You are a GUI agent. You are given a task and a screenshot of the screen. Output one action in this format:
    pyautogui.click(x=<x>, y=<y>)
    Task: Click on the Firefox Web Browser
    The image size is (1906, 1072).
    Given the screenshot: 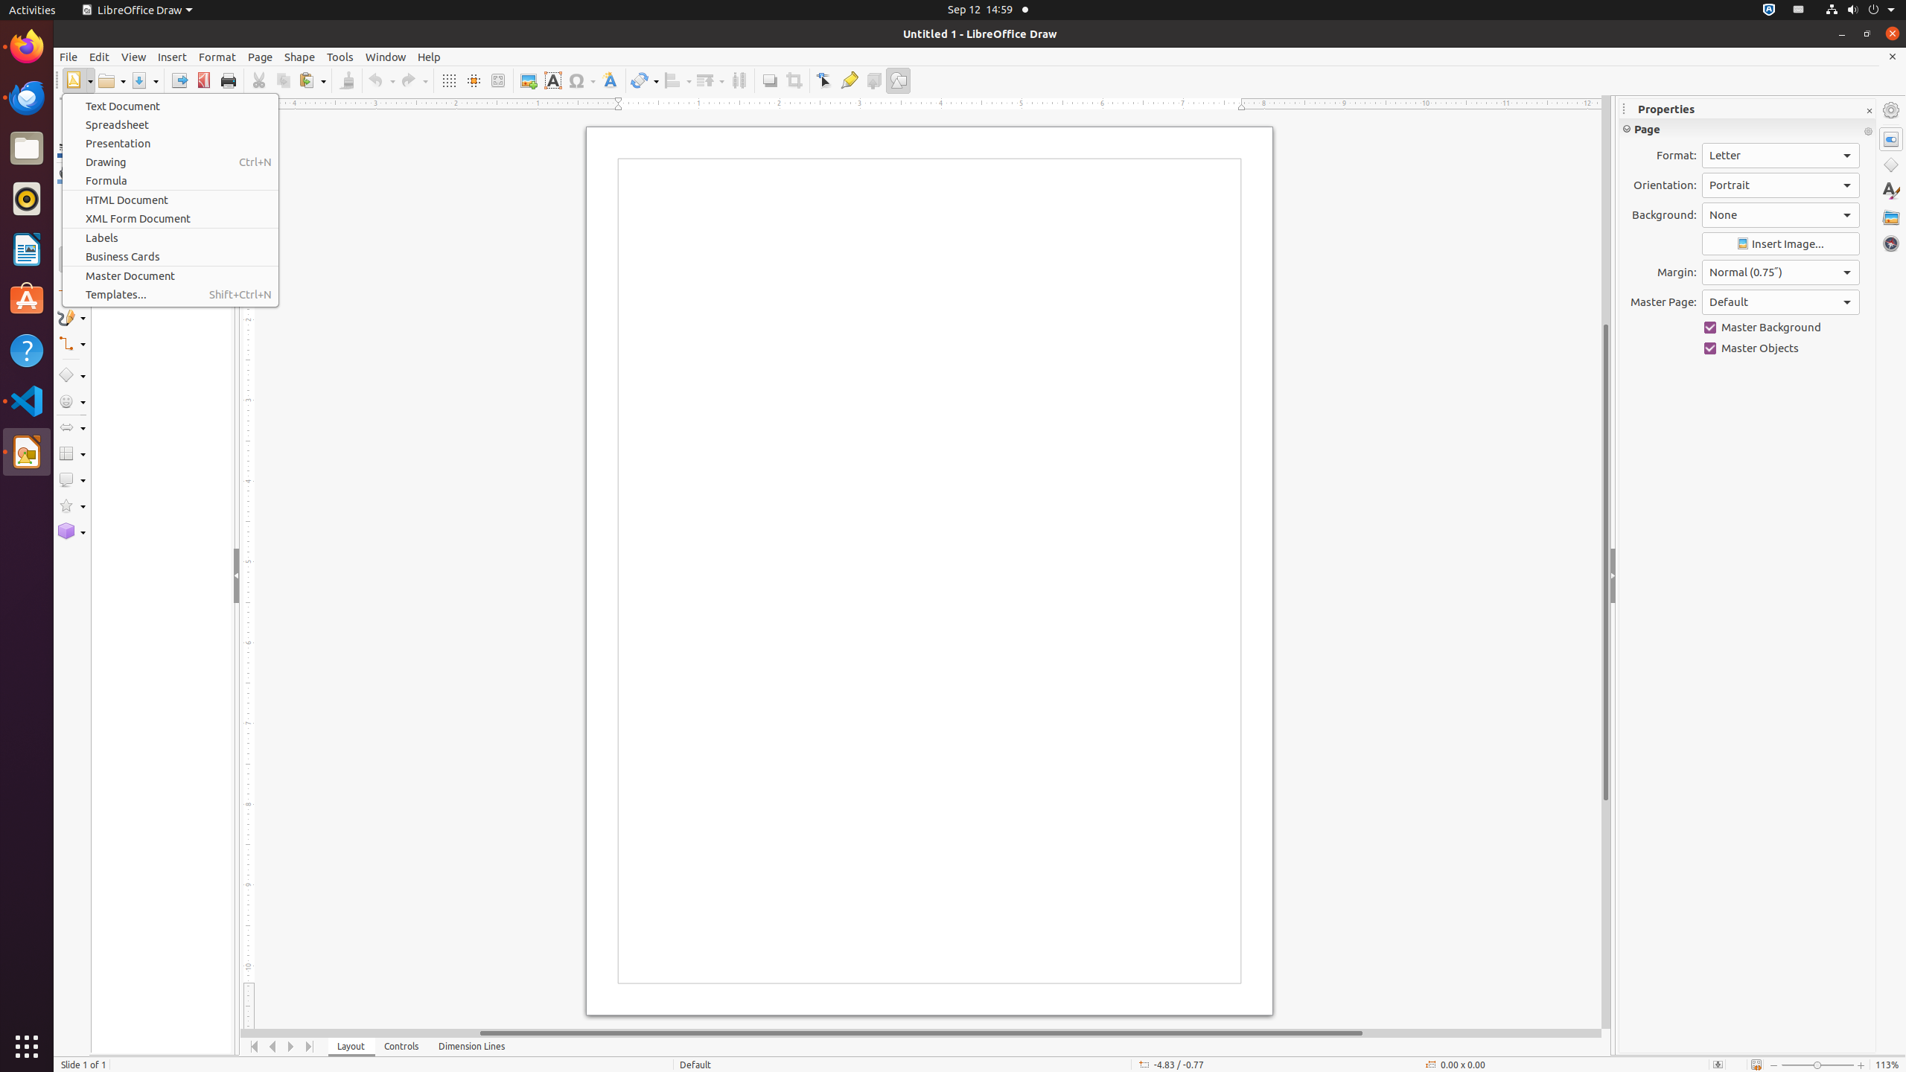 What is the action you would take?
    pyautogui.click(x=27, y=47)
    